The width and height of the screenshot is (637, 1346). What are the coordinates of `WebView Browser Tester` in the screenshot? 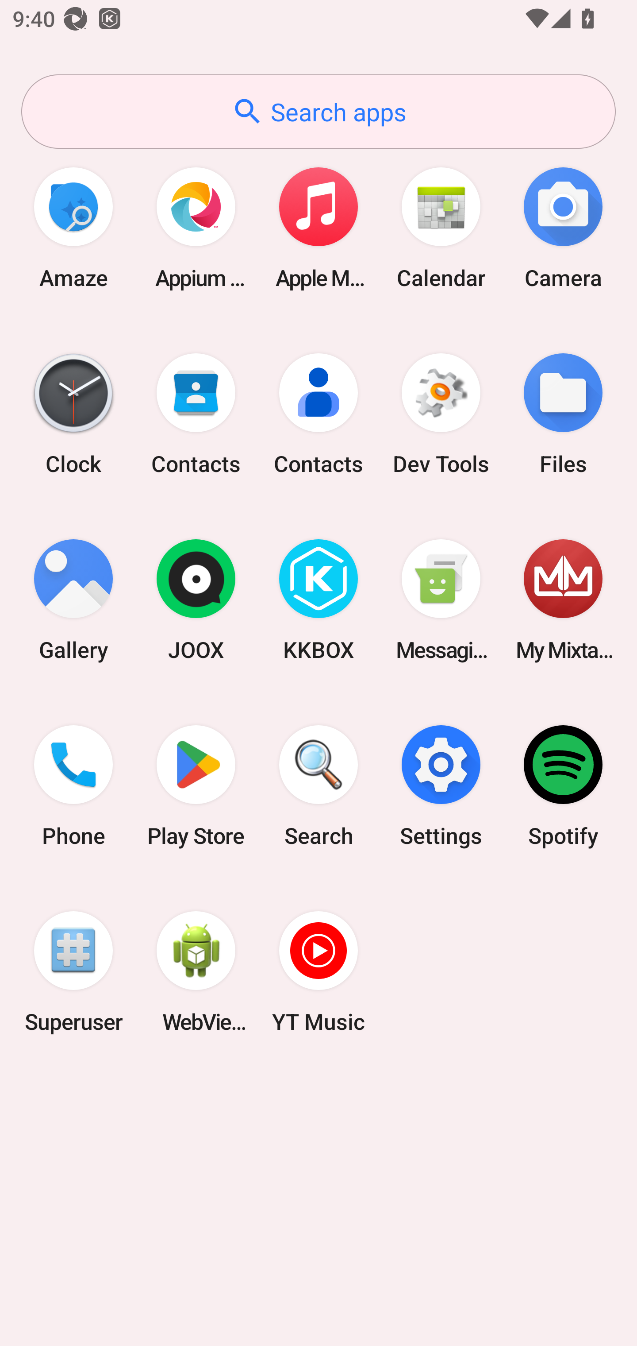 It's located at (196, 971).